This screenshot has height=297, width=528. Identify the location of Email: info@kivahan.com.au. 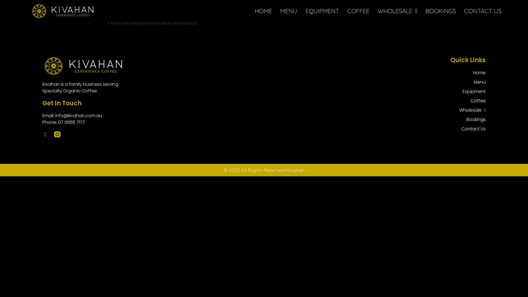
(130, 116).